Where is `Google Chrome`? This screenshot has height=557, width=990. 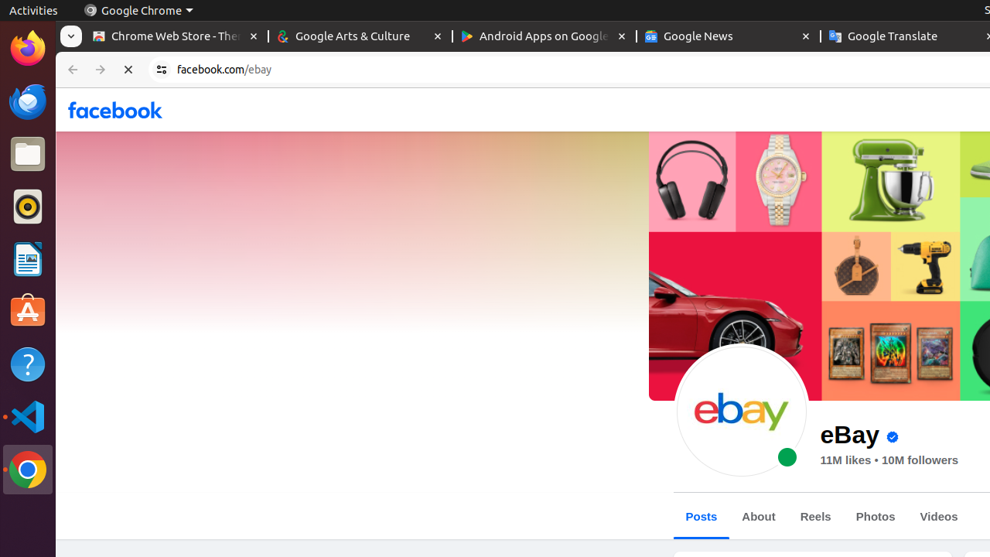
Google Chrome is located at coordinates (138, 11).